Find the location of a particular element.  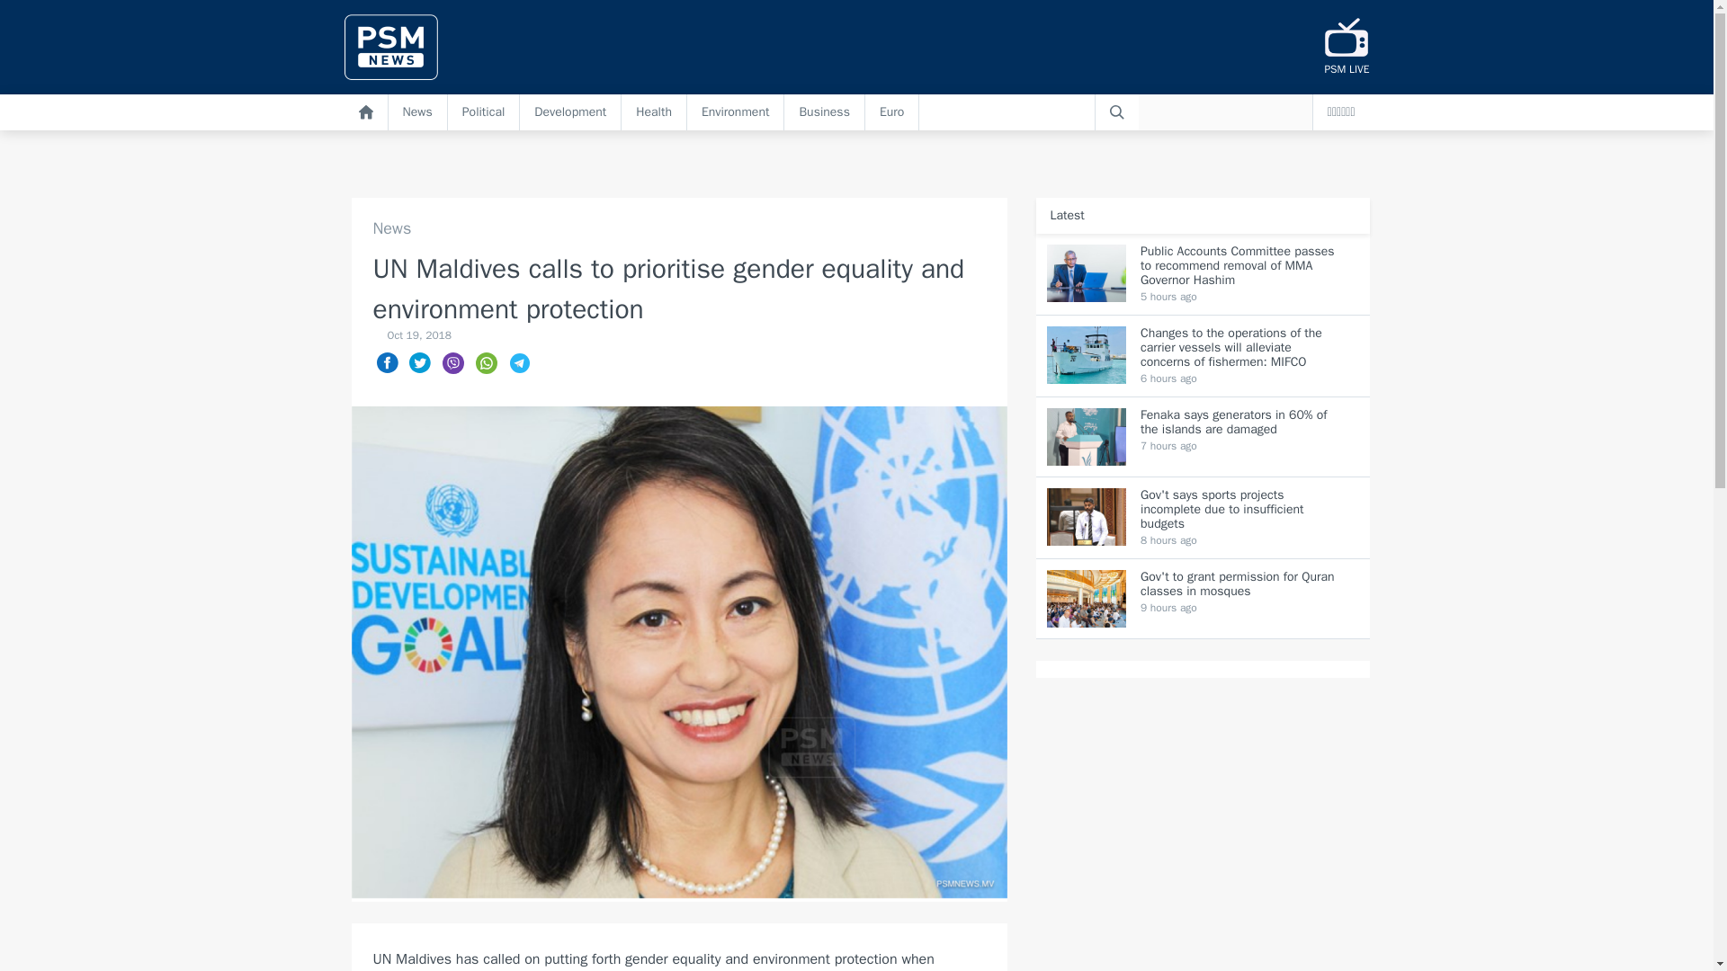

Political is located at coordinates (484, 111).